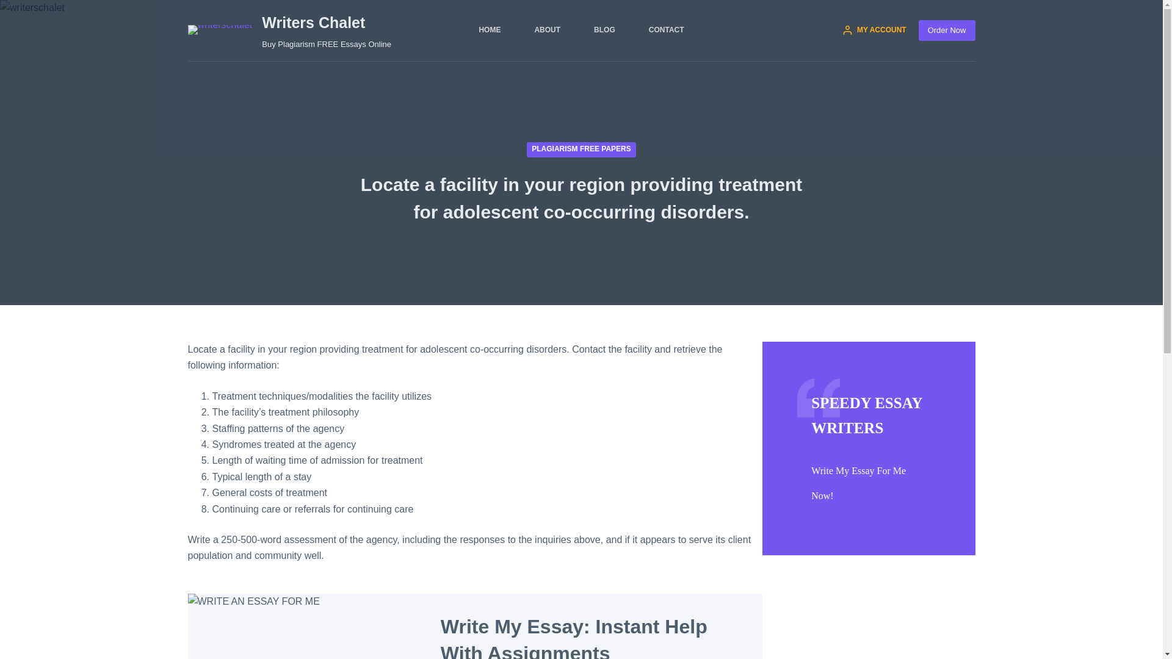  What do you see at coordinates (947, 31) in the screenshot?
I see `Order Now` at bounding box center [947, 31].